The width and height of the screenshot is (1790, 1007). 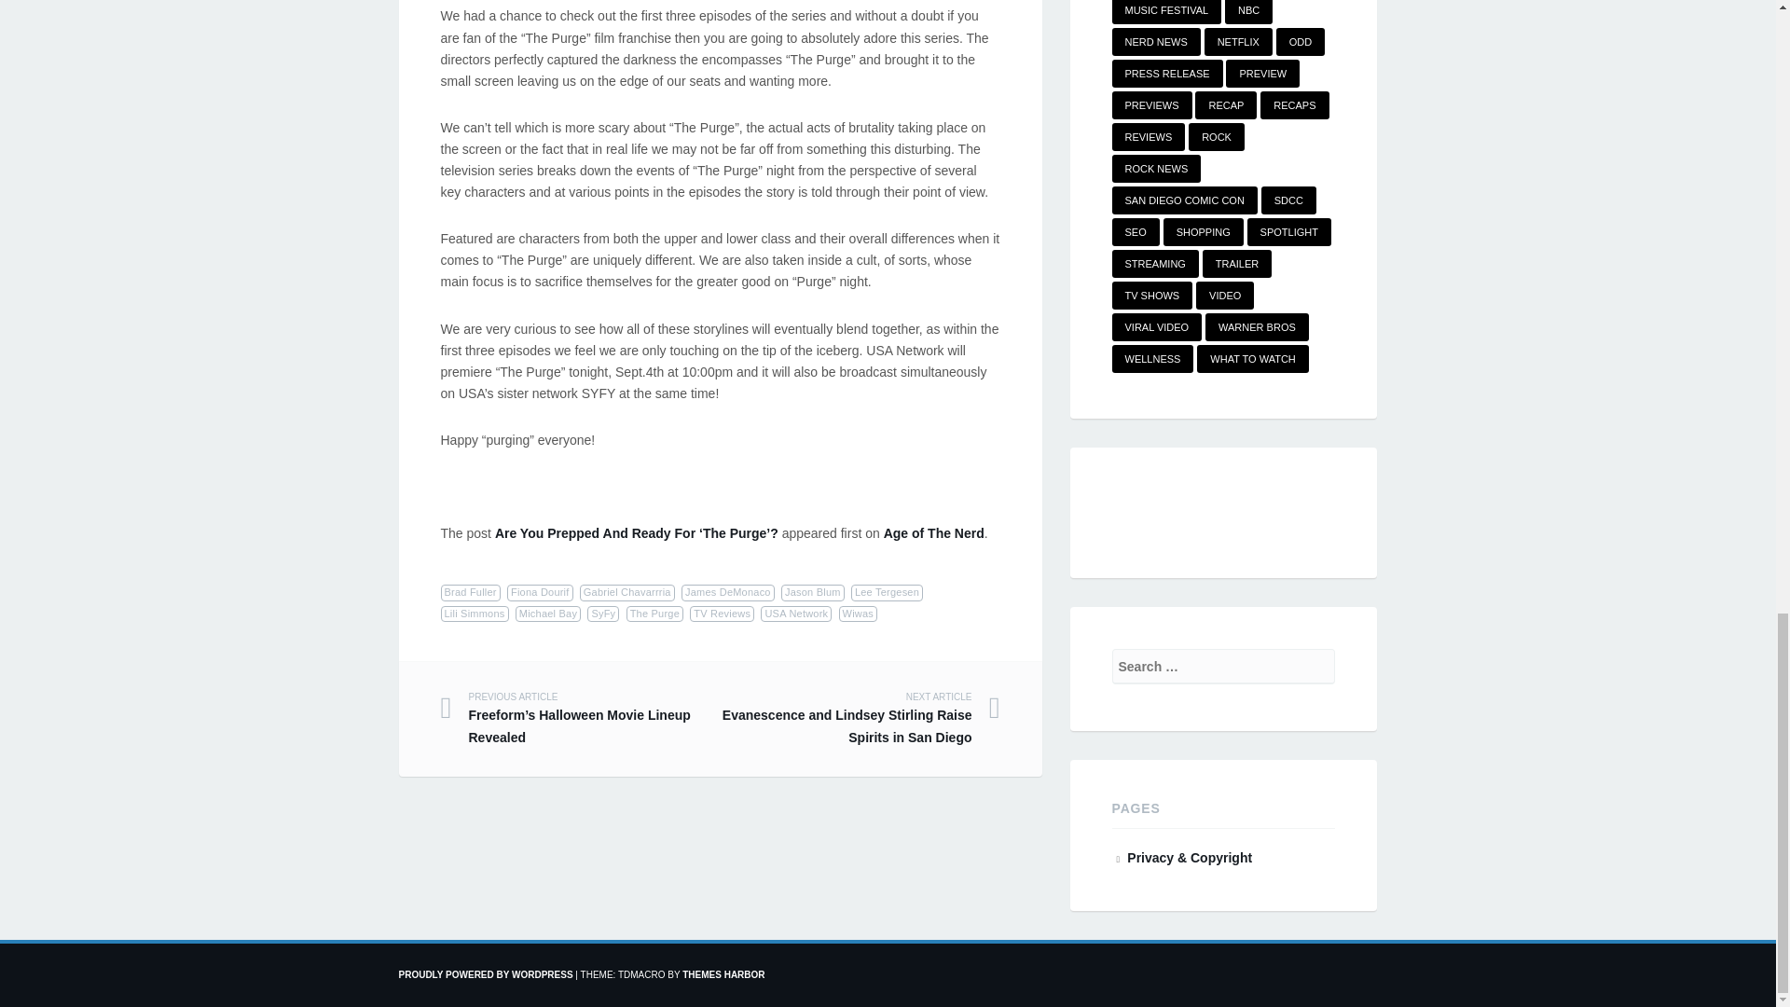 I want to click on Gabriel Chavarrria, so click(x=626, y=592).